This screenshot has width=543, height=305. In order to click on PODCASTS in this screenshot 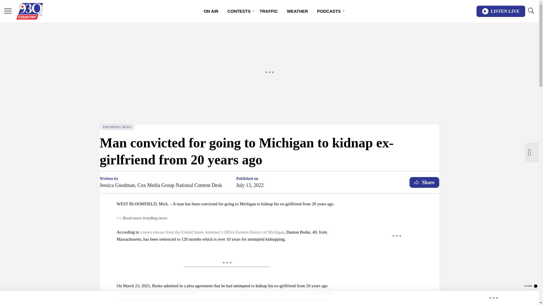, I will do `click(329, 11)`.